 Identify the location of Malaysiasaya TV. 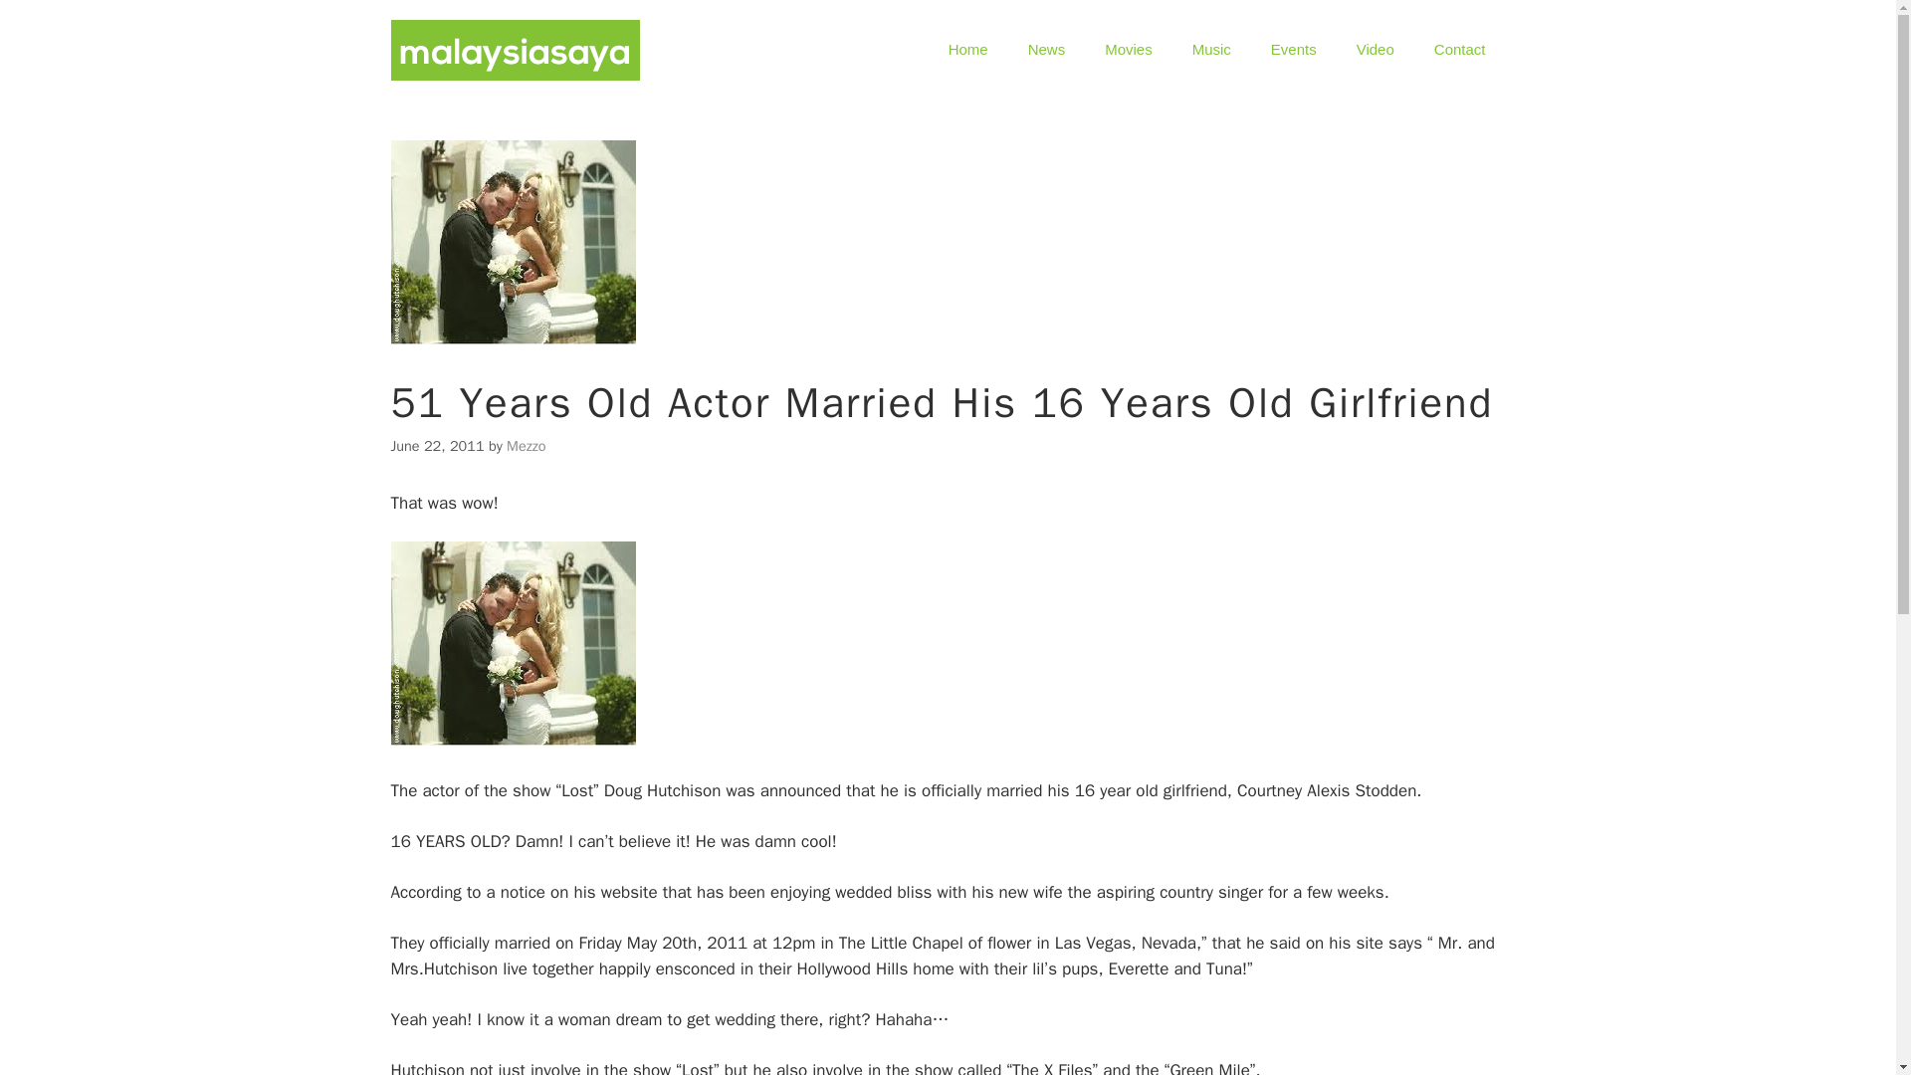
(1375, 50).